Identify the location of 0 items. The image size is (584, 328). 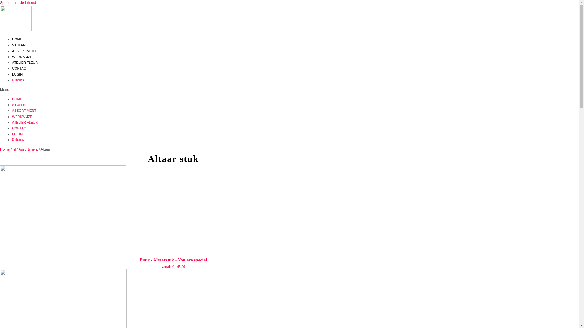
(18, 80).